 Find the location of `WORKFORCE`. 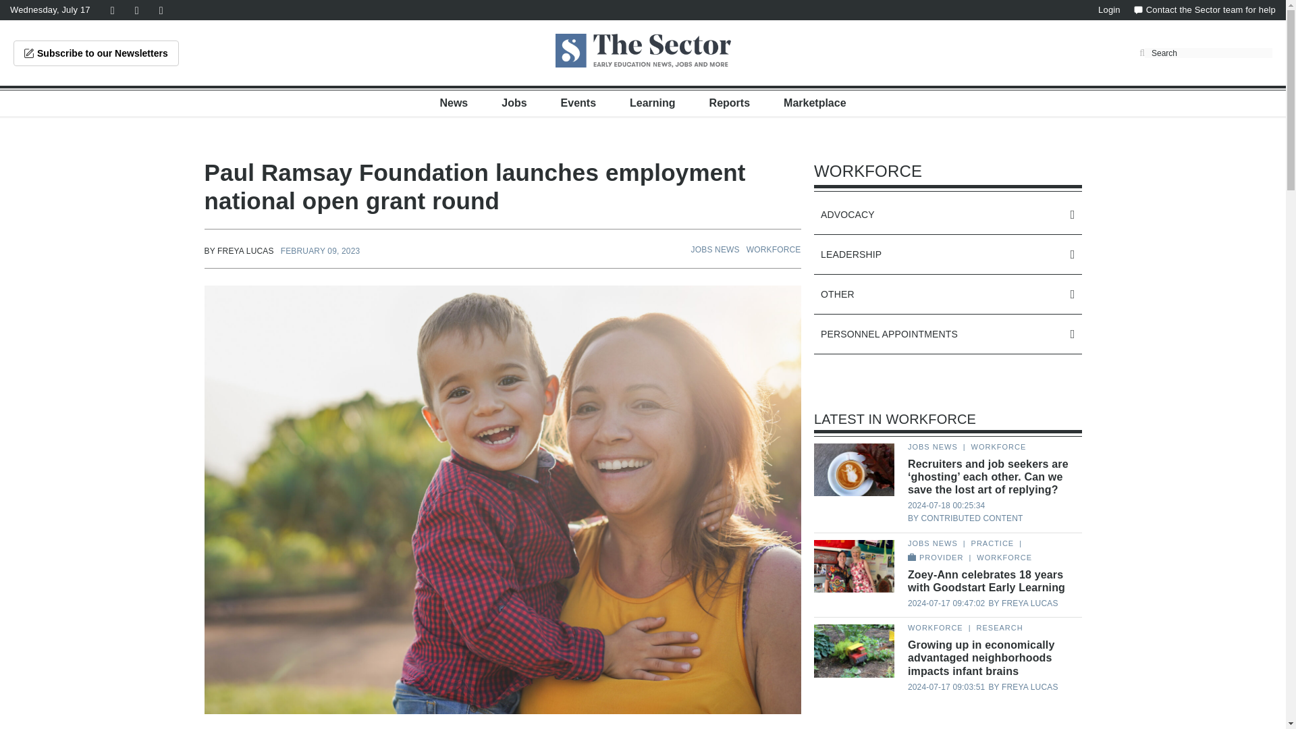

WORKFORCE is located at coordinates (774, 249).